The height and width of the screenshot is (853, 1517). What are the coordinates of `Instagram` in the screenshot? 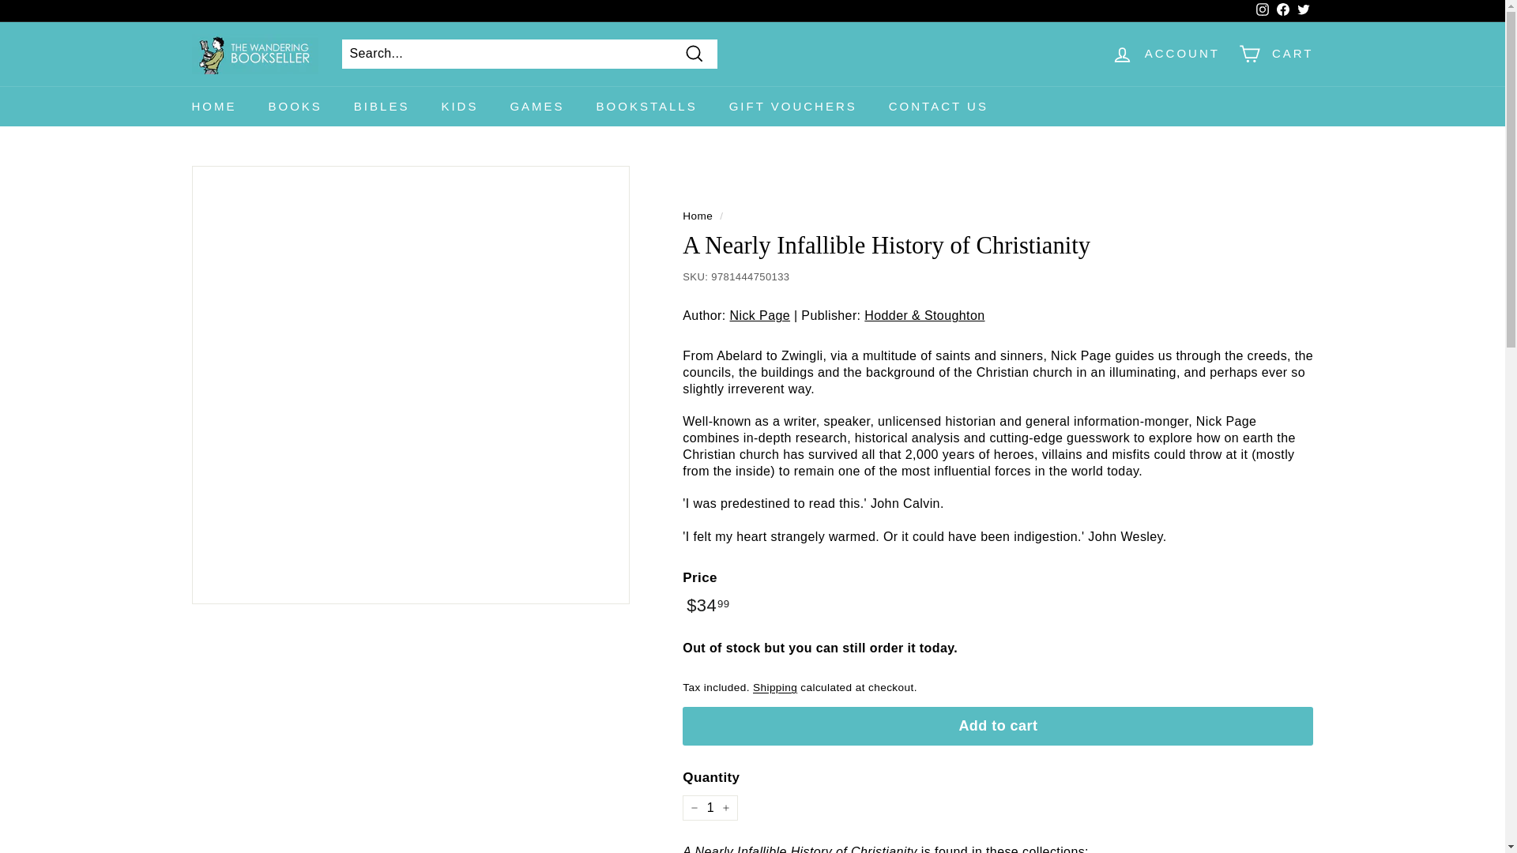 It's located at (1262, 11).